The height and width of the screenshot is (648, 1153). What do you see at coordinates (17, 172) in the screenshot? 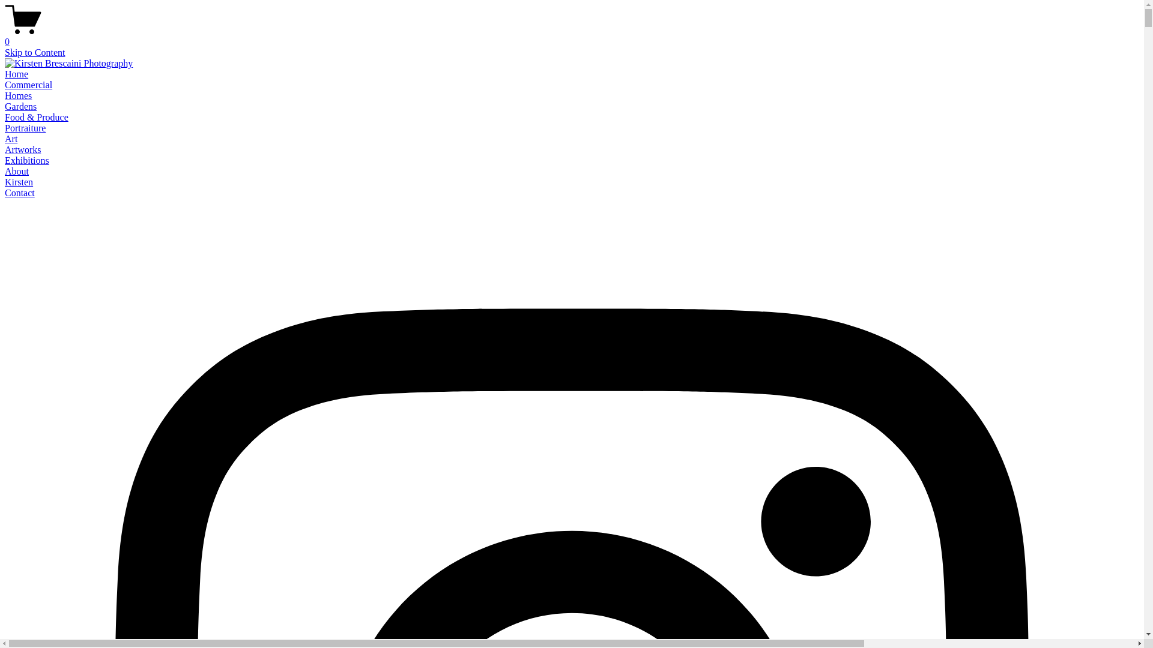
I see `About` at bounding box center [17, 172].